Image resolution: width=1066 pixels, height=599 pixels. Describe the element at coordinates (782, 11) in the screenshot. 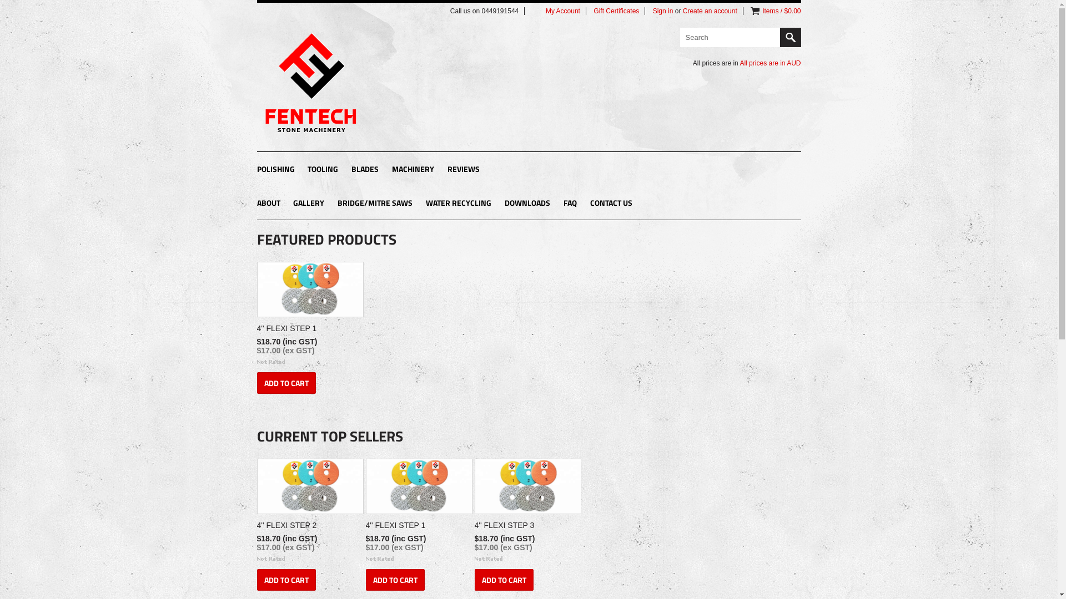

I see `Items / $0.00` at that location.